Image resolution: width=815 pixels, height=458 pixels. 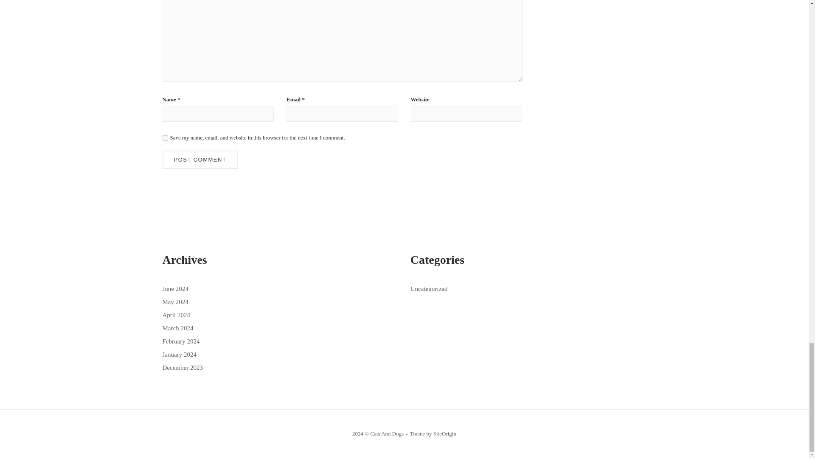 What do you see at coordinates (445, 433) in the screenshot?
I see `SiteOrigin` at bounding box center [445, 433].